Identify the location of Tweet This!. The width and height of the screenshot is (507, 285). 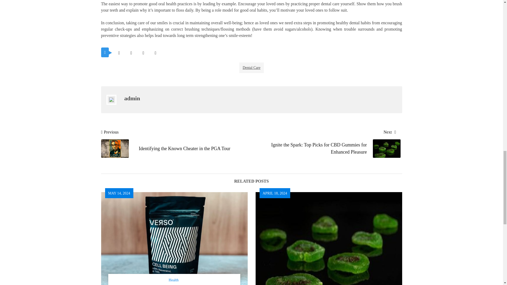
(119, 53).